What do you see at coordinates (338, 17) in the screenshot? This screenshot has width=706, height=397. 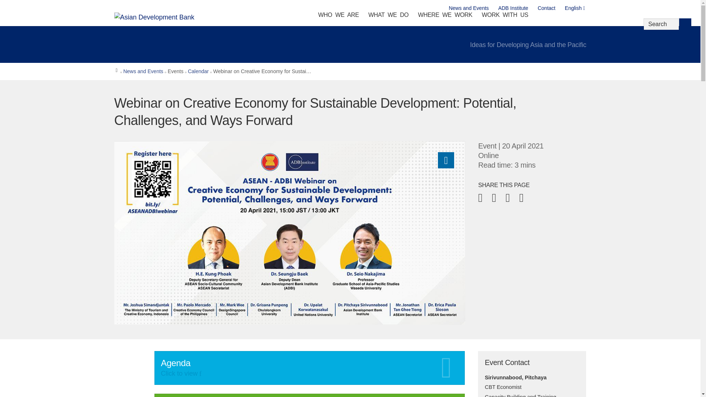 I see `WHO  WE  ARE` at bounding box center [338, 17].